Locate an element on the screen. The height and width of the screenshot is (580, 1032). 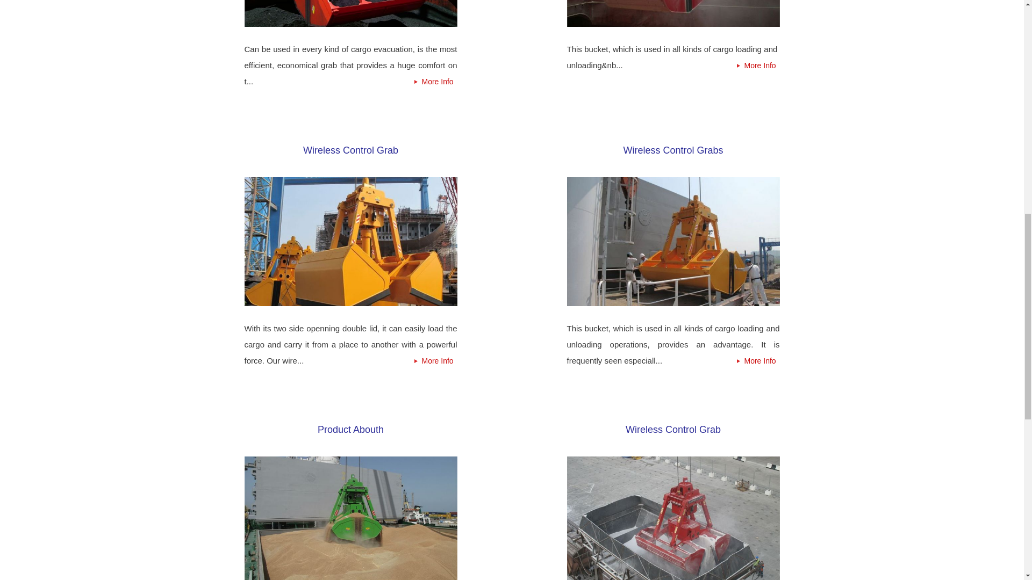
More Info is located at coordinates (758, 66).